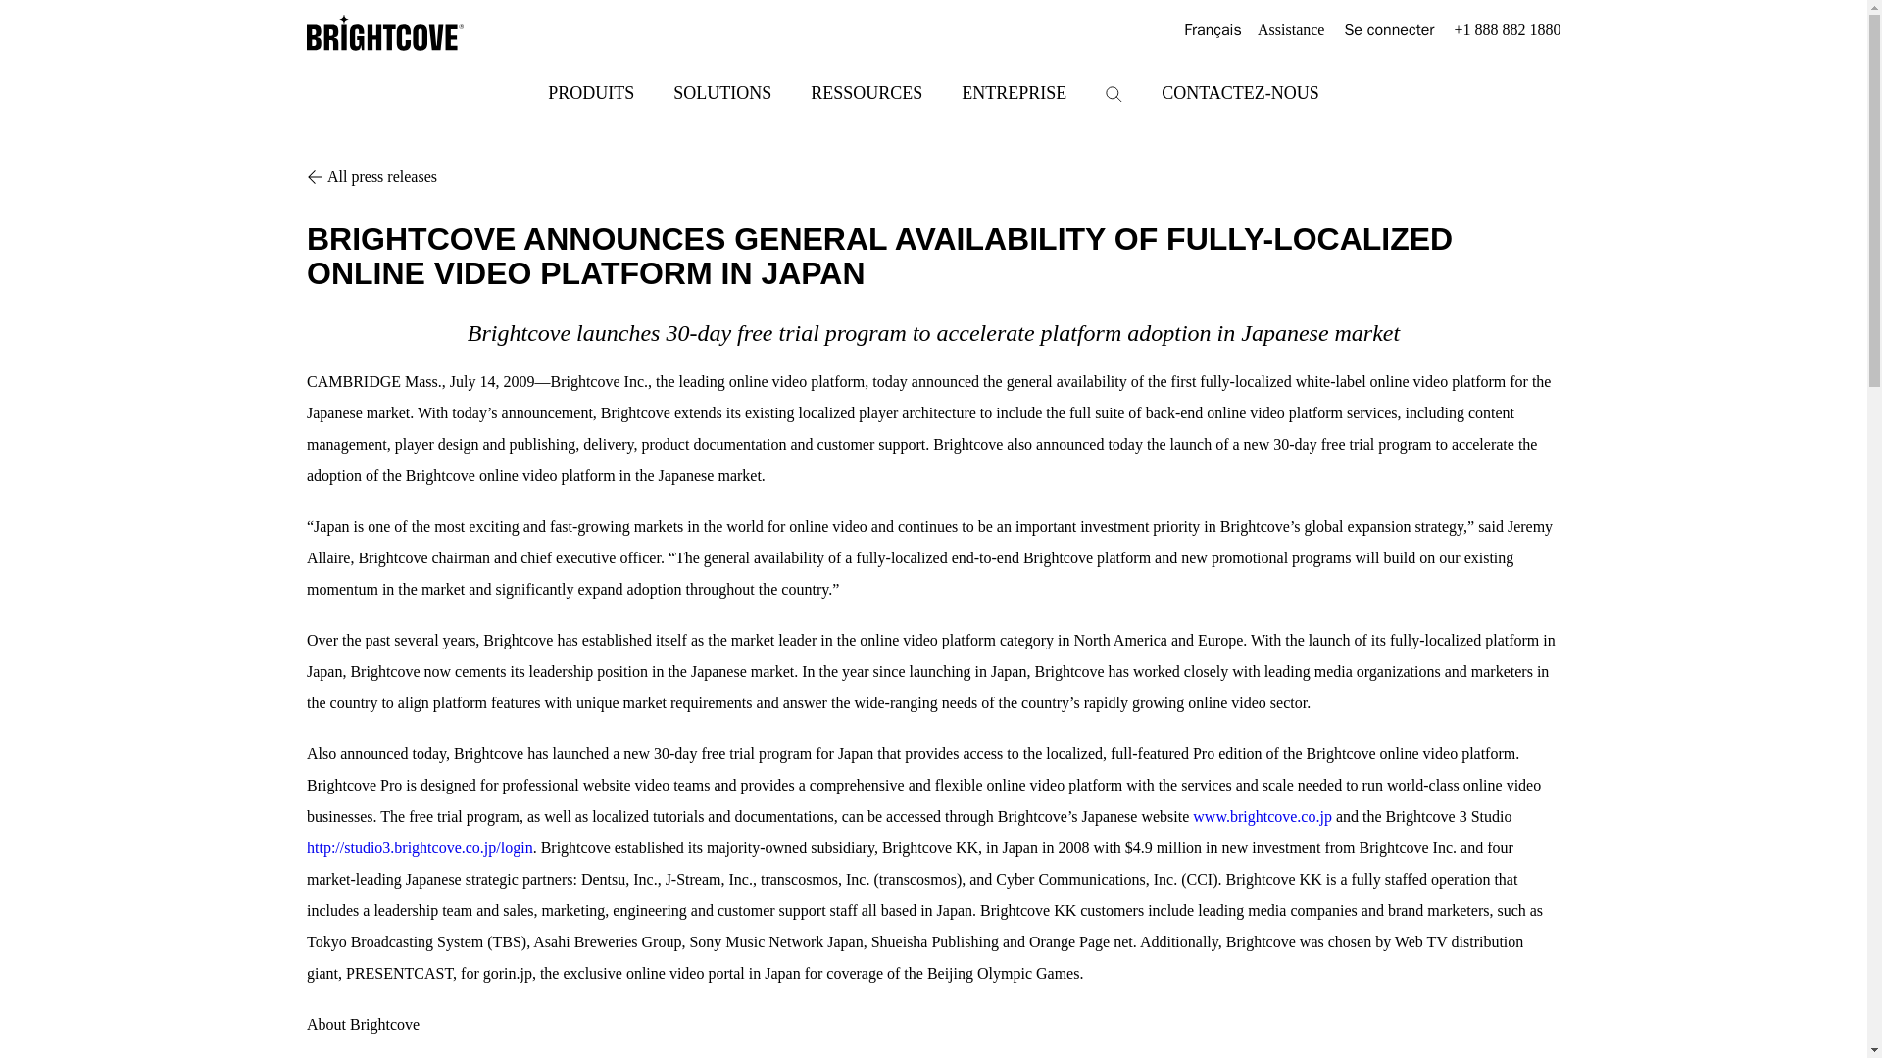 This screenshot has height=1058, width=1882. Describe the element at coordinates (1114, 94) in the screenshot. I see `SEARCH ICONA MAGNIFYING GLASS ICON.` at that location.